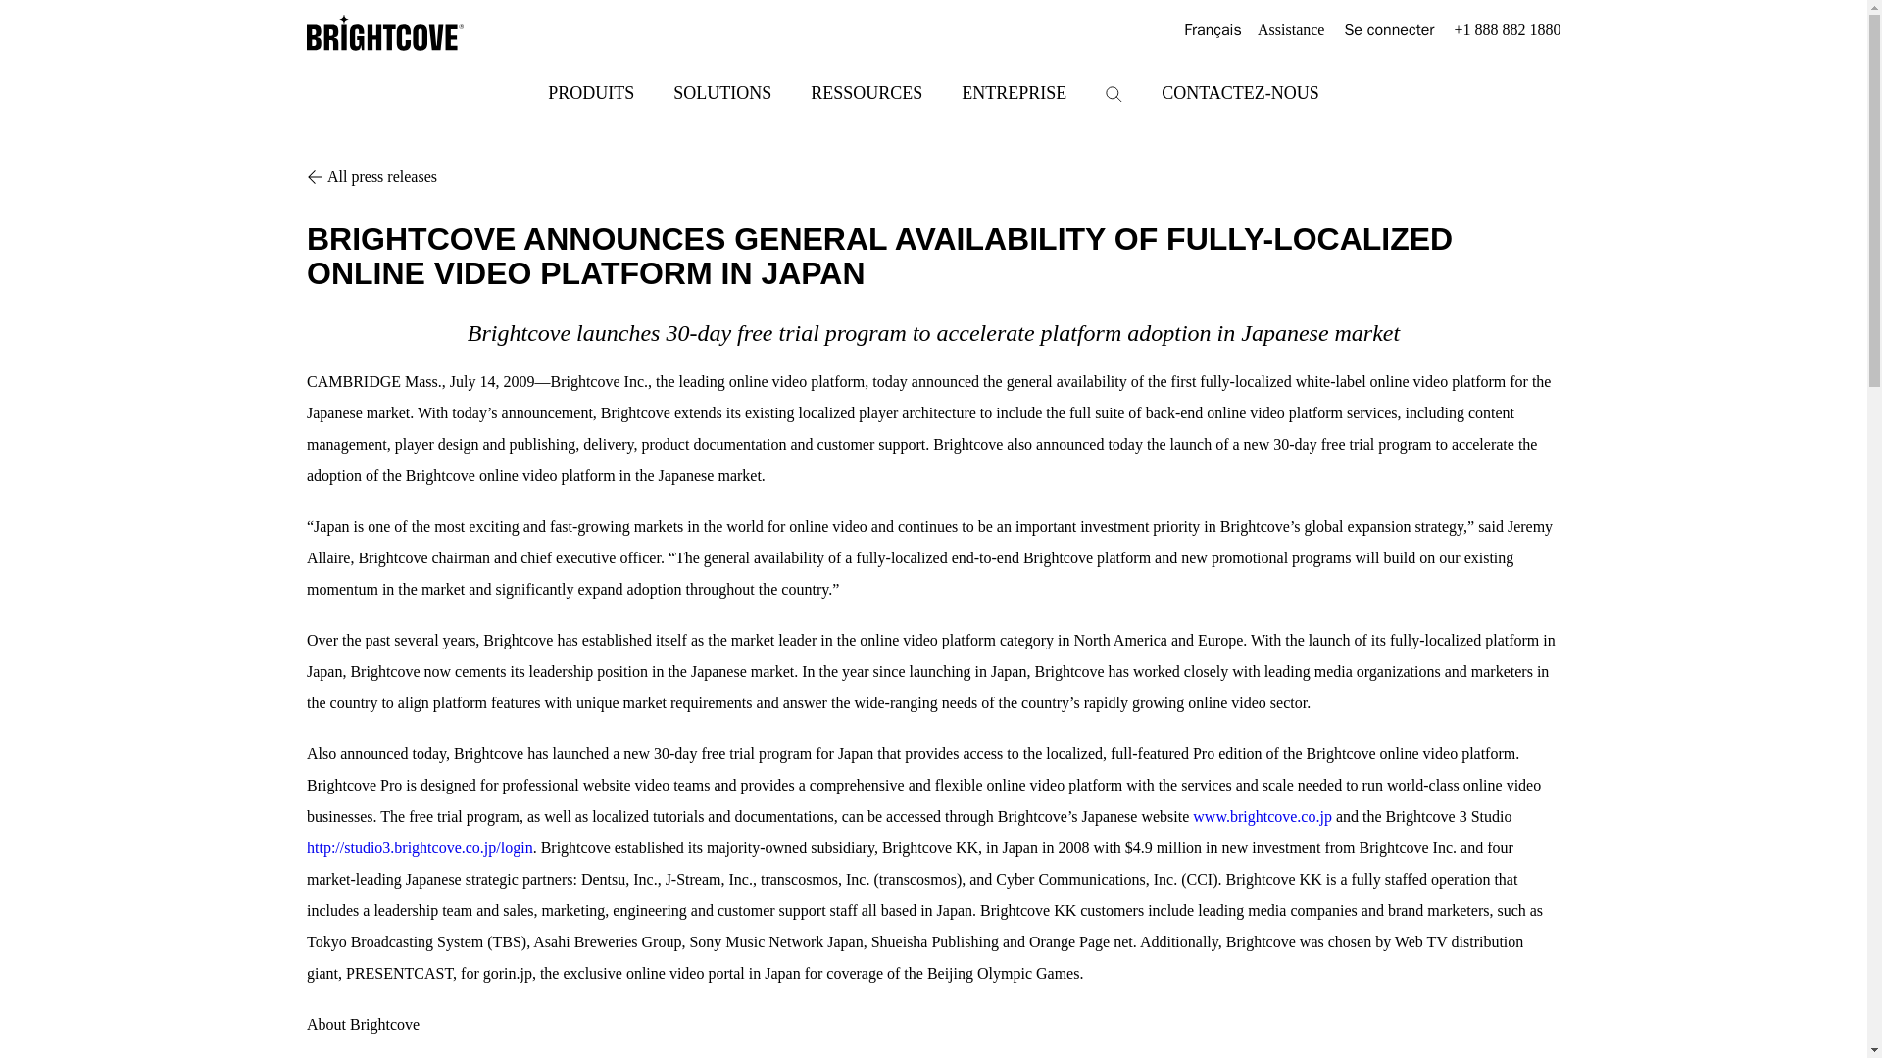 This screenshot has height=1058, width=1882. Describe the element at coordinates (1114, 94) in the screenshot. I see `SEARCH ICONA MAGNIFYING GLASS ICON.` at that location.